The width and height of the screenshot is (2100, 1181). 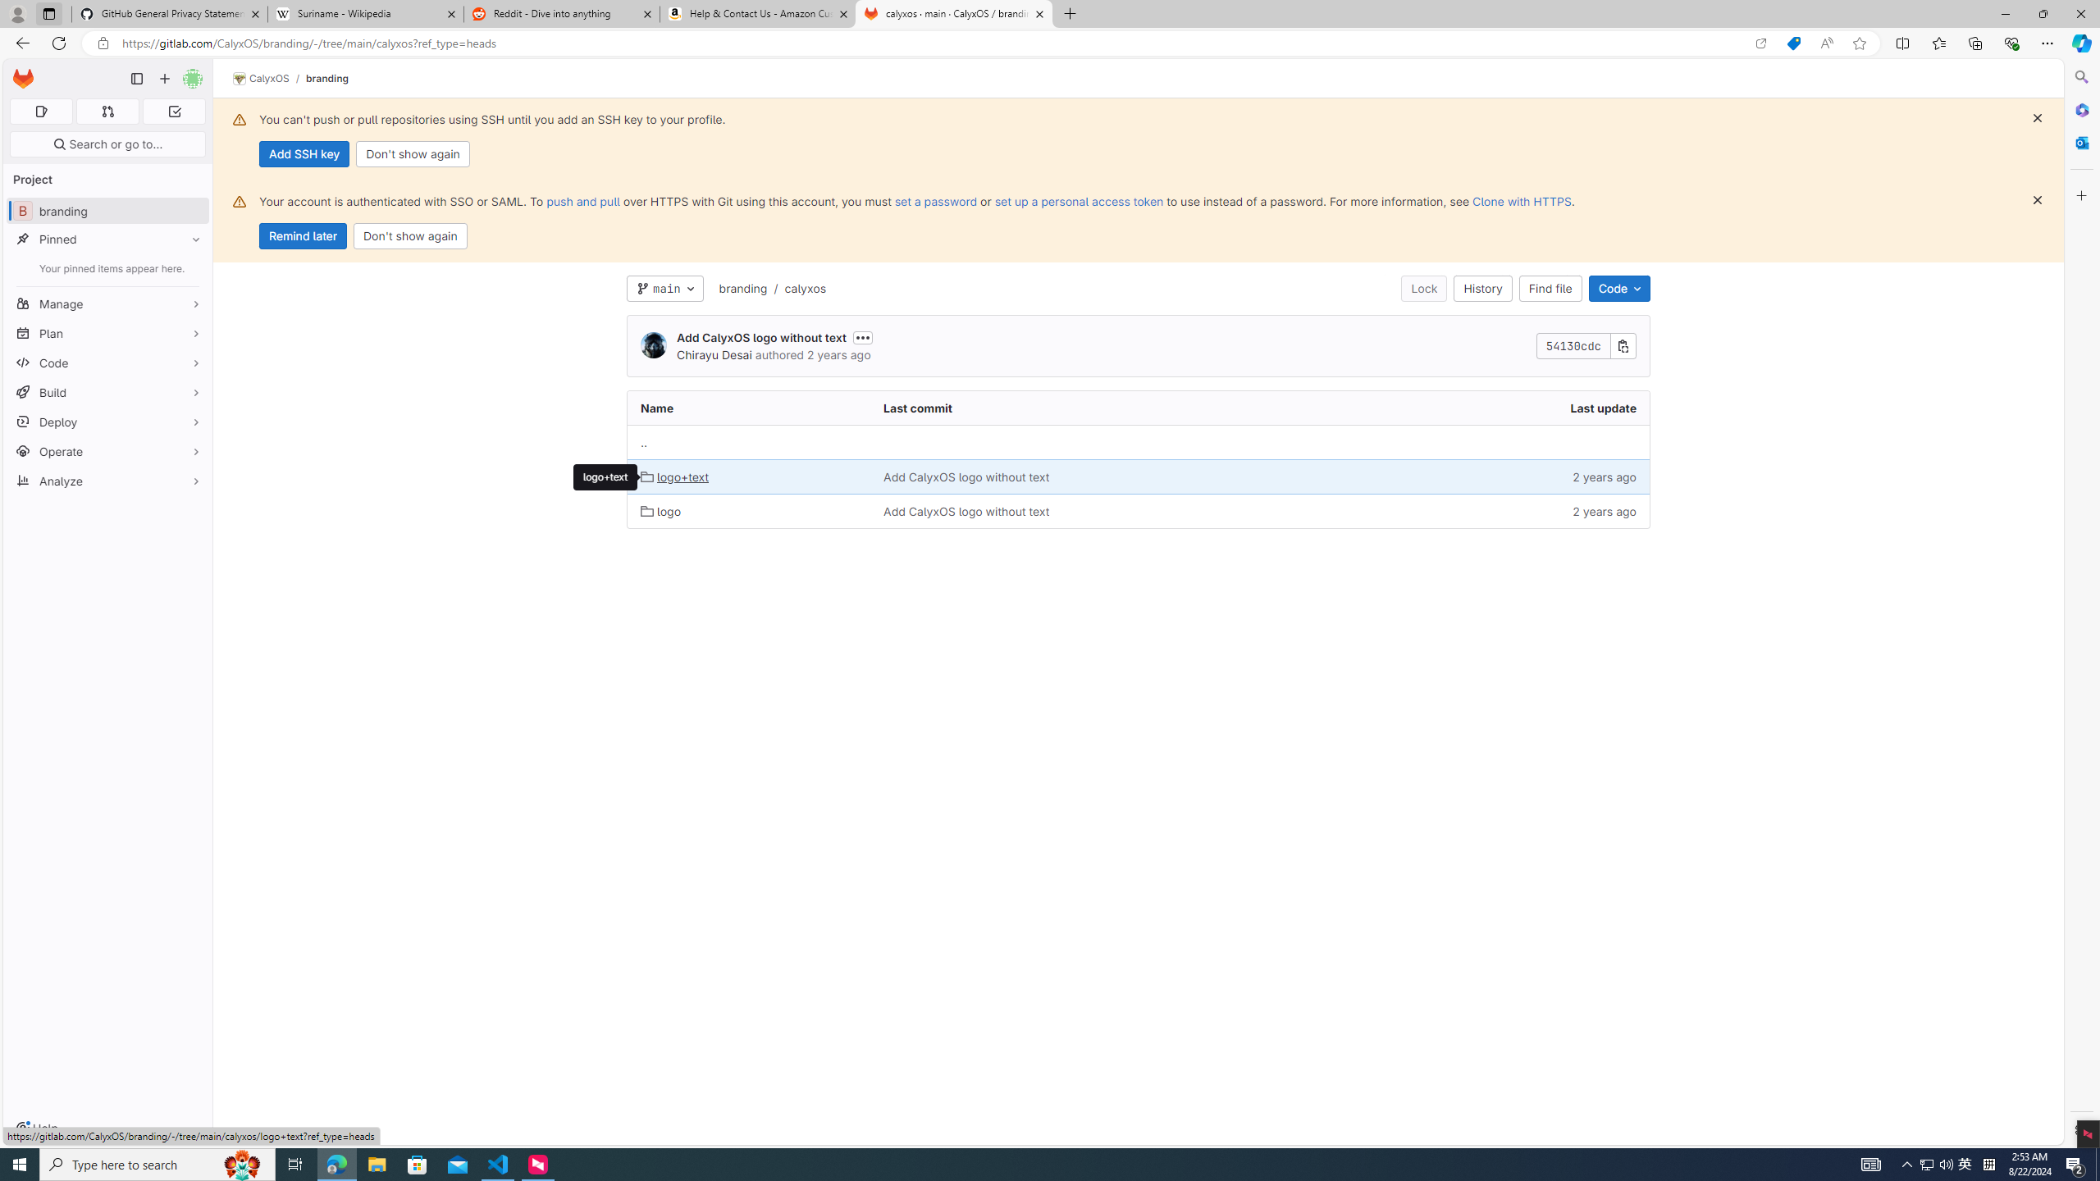 What do you see at coordinates (2082, 604) in the screenshot?
I see `Side bar` at bounding box center [2082, 604].